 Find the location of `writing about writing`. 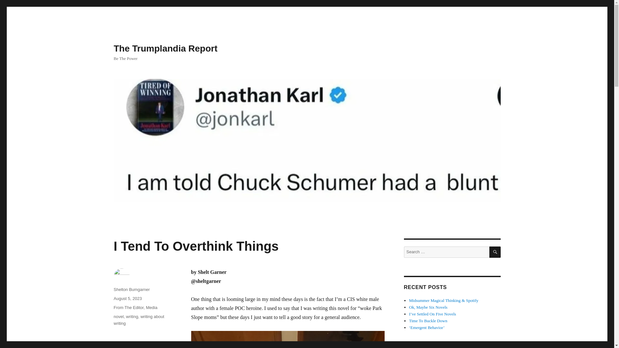

writing about writing is located at coordinates (139, 320).